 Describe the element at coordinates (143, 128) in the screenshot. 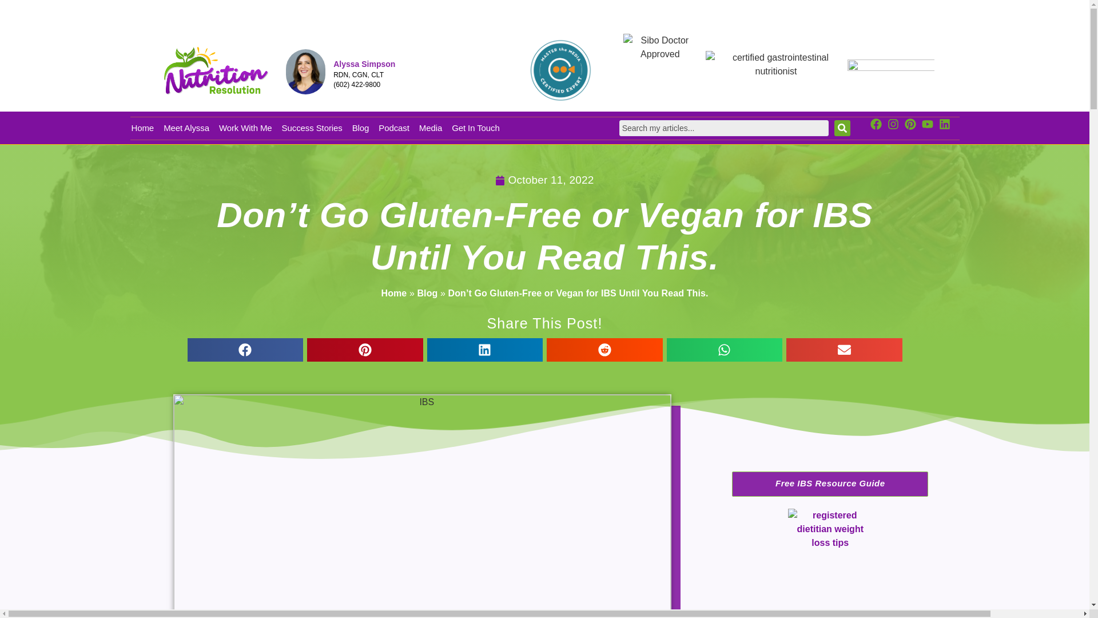

I see `Home` at that location.